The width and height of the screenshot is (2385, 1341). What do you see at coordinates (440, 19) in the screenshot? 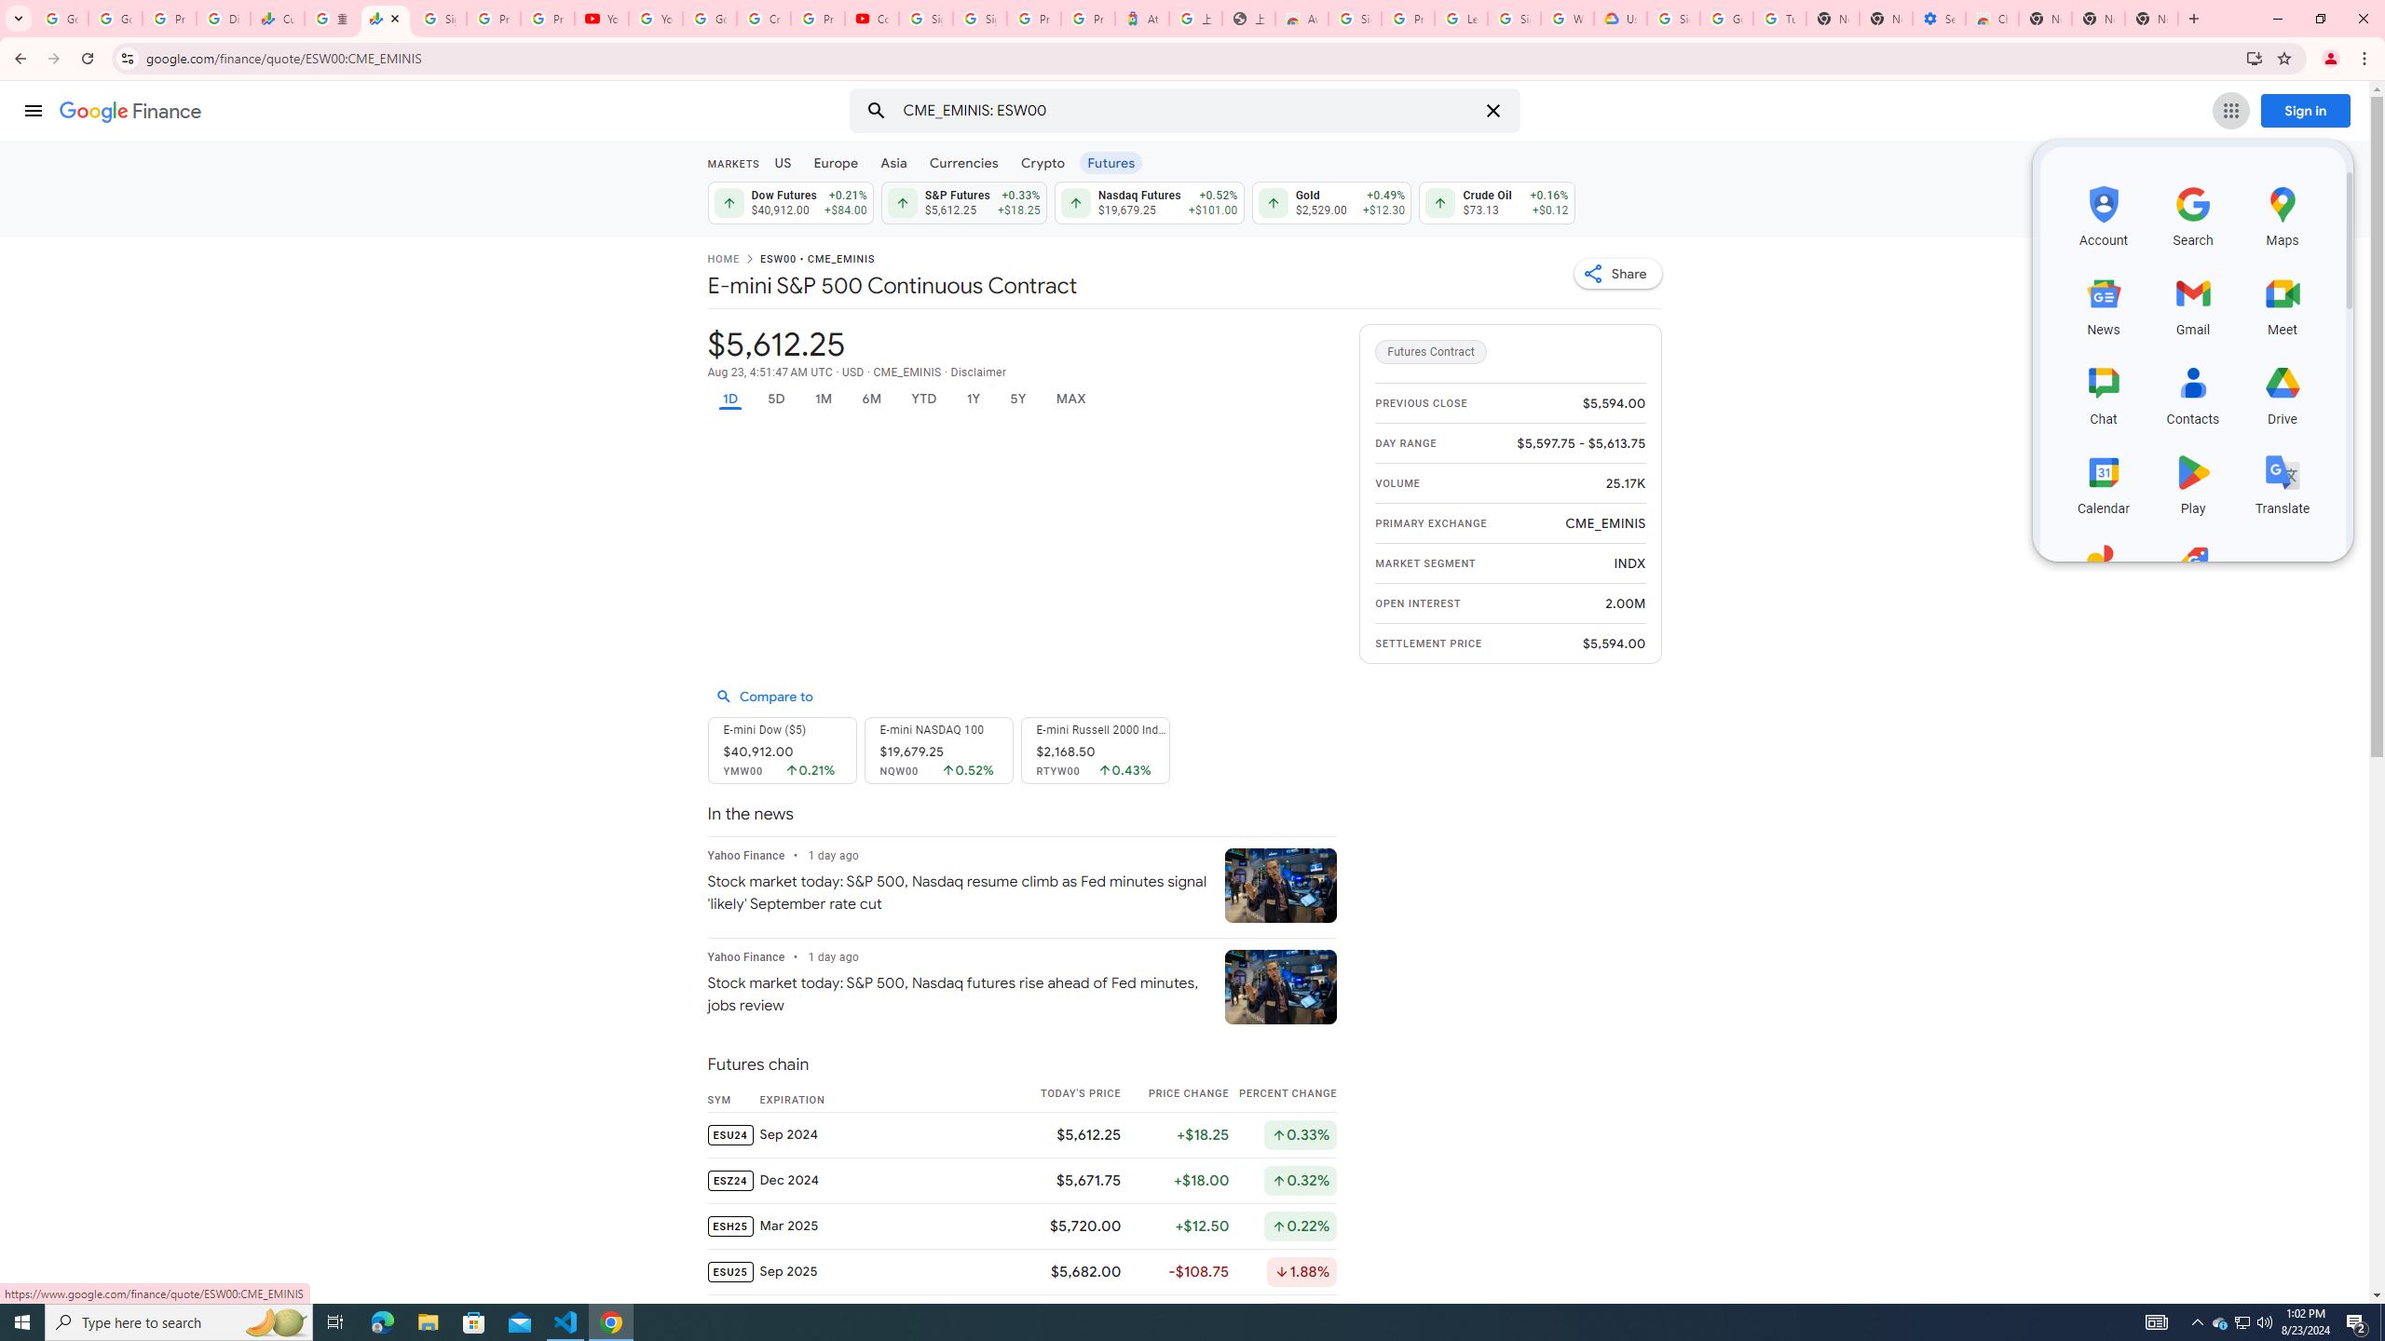
I see `Sign in - Google Accounts` at bounding box center [440, 19].